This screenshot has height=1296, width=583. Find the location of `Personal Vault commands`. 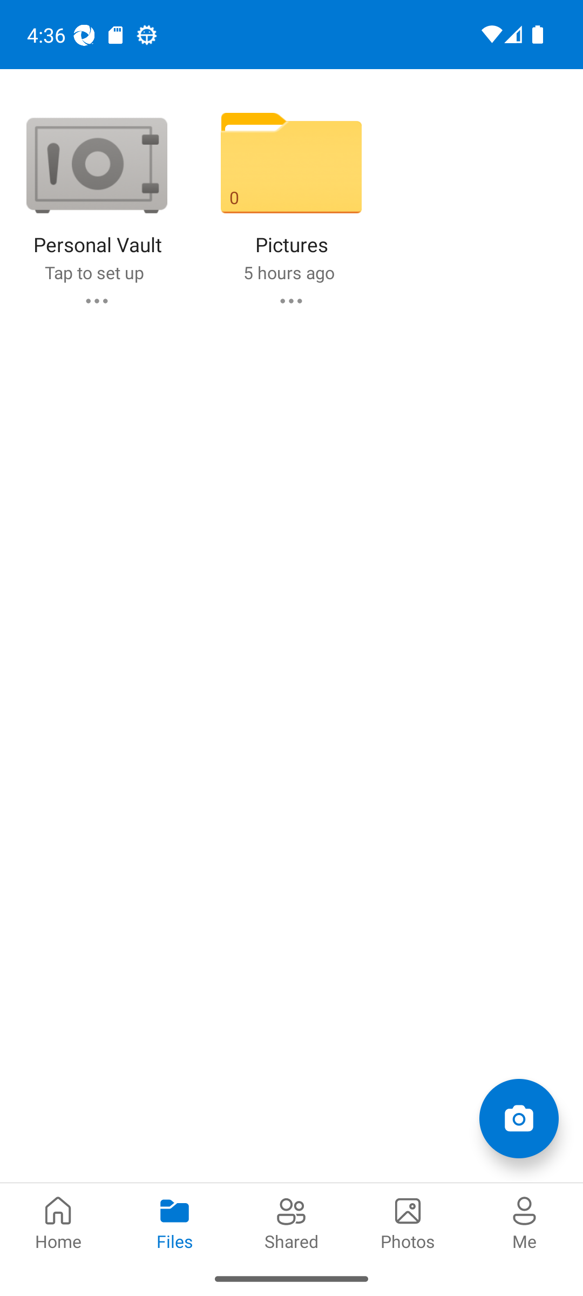

Personal Vault commands is located at coordinates (96, 300).